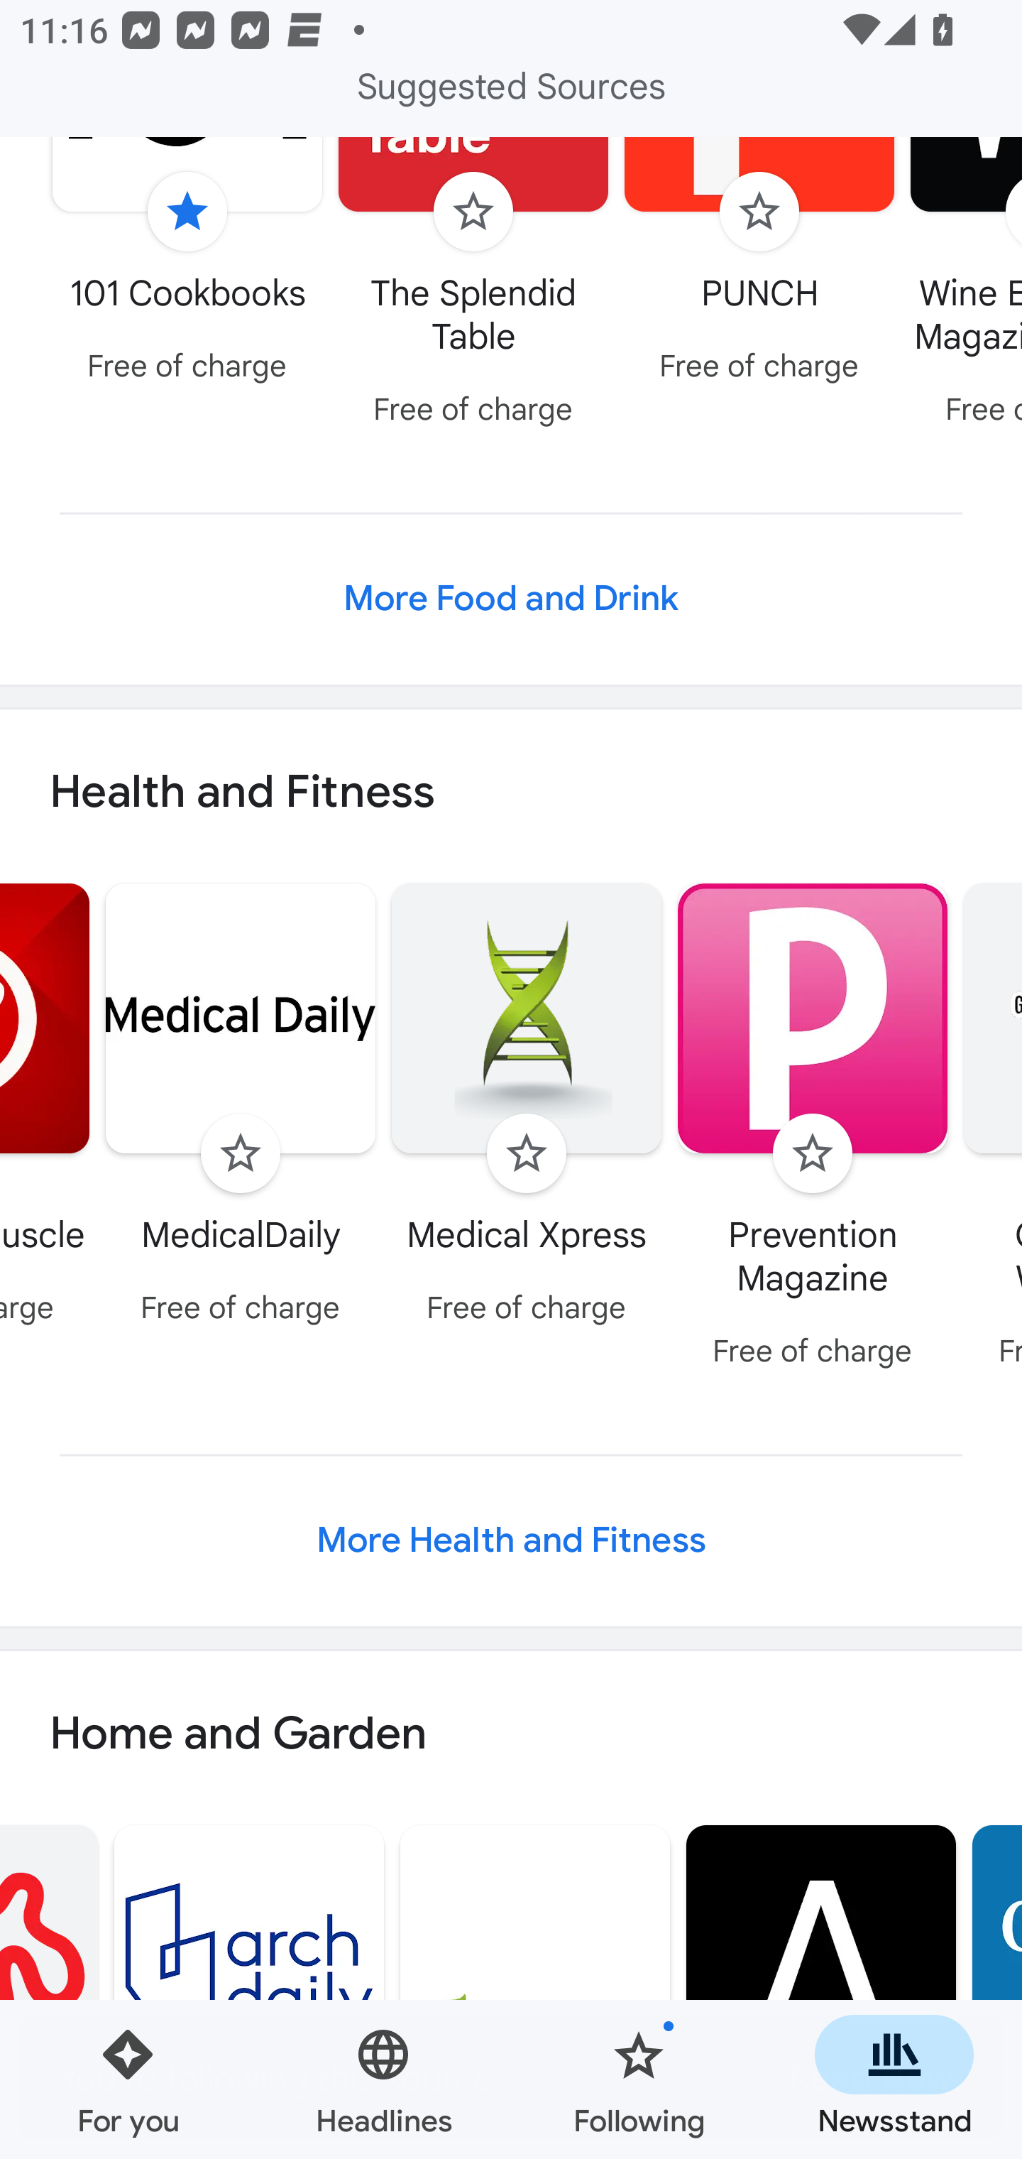 The height and width of the screenshot is (2159, 1022). What do you see at coordinates (812, 1153) in the screenshot?
I see `Follow` at bounding box center [812, 1153].